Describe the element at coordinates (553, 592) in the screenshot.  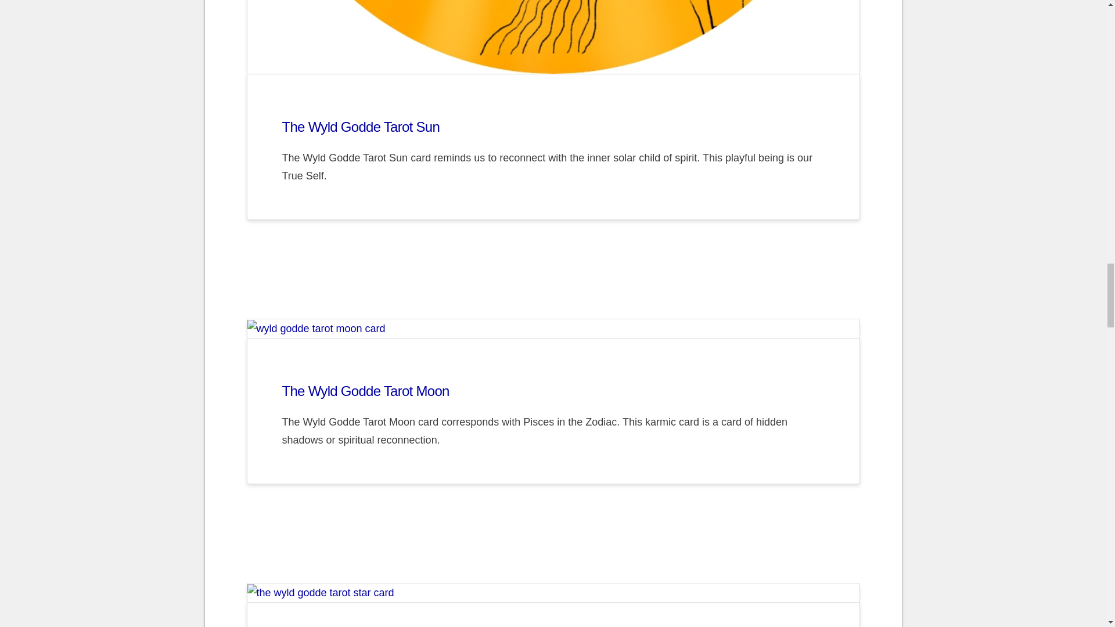
I see `Permalink to: "The Wyld Godde Tarot Star"` at that location.